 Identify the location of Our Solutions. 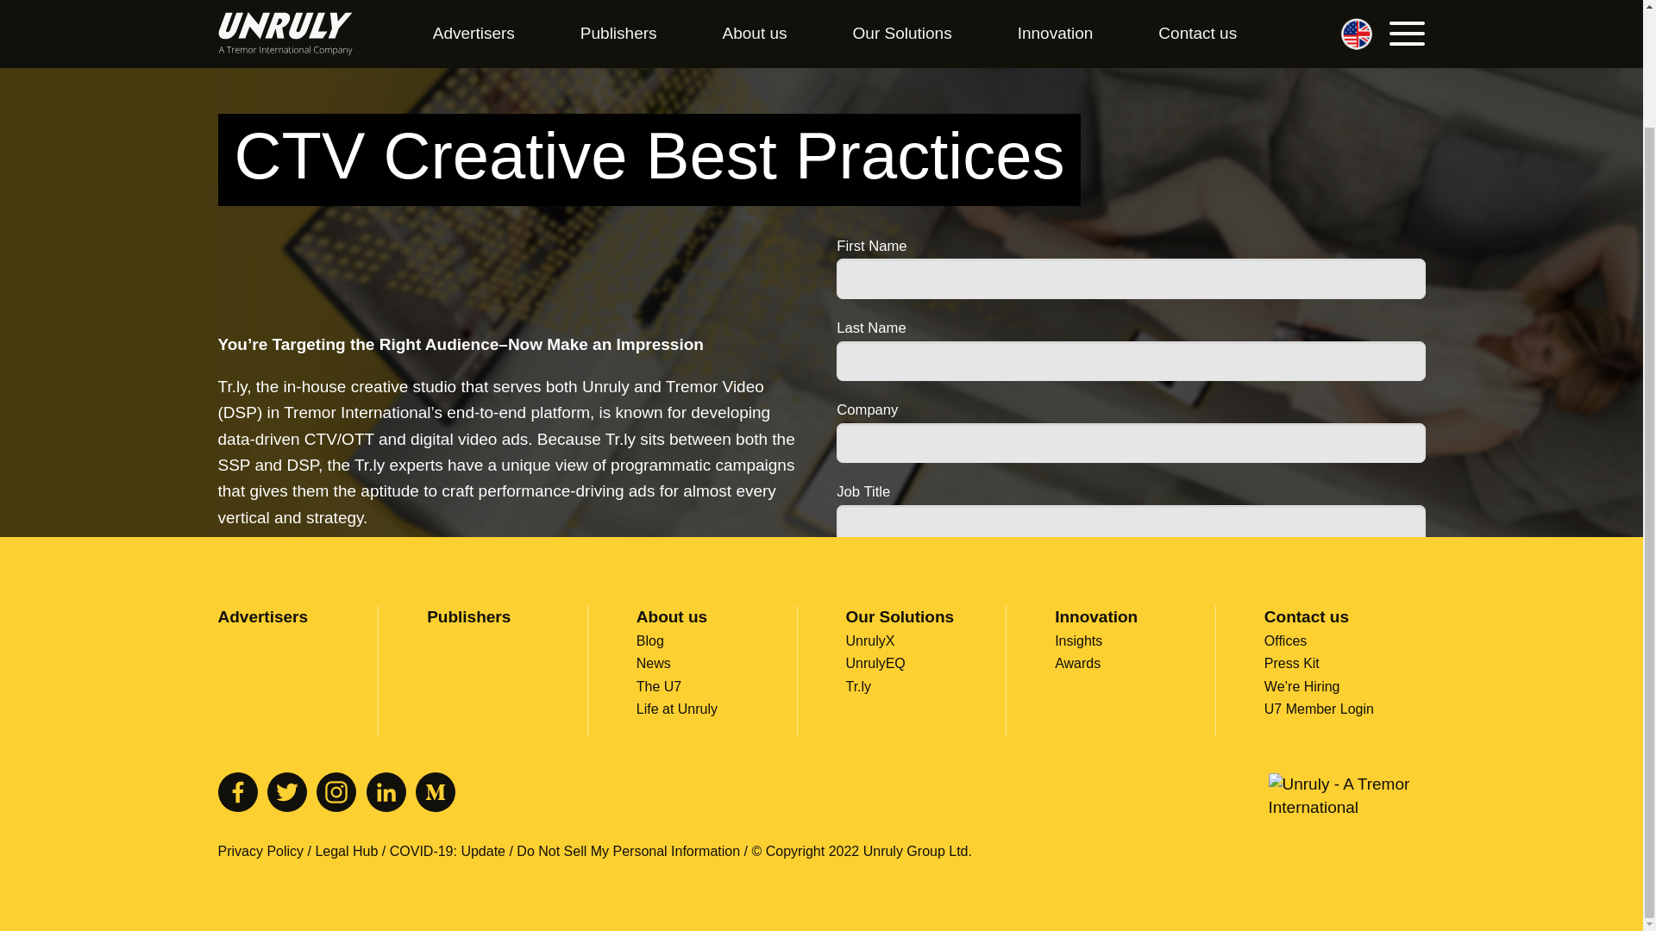
(899, 616).